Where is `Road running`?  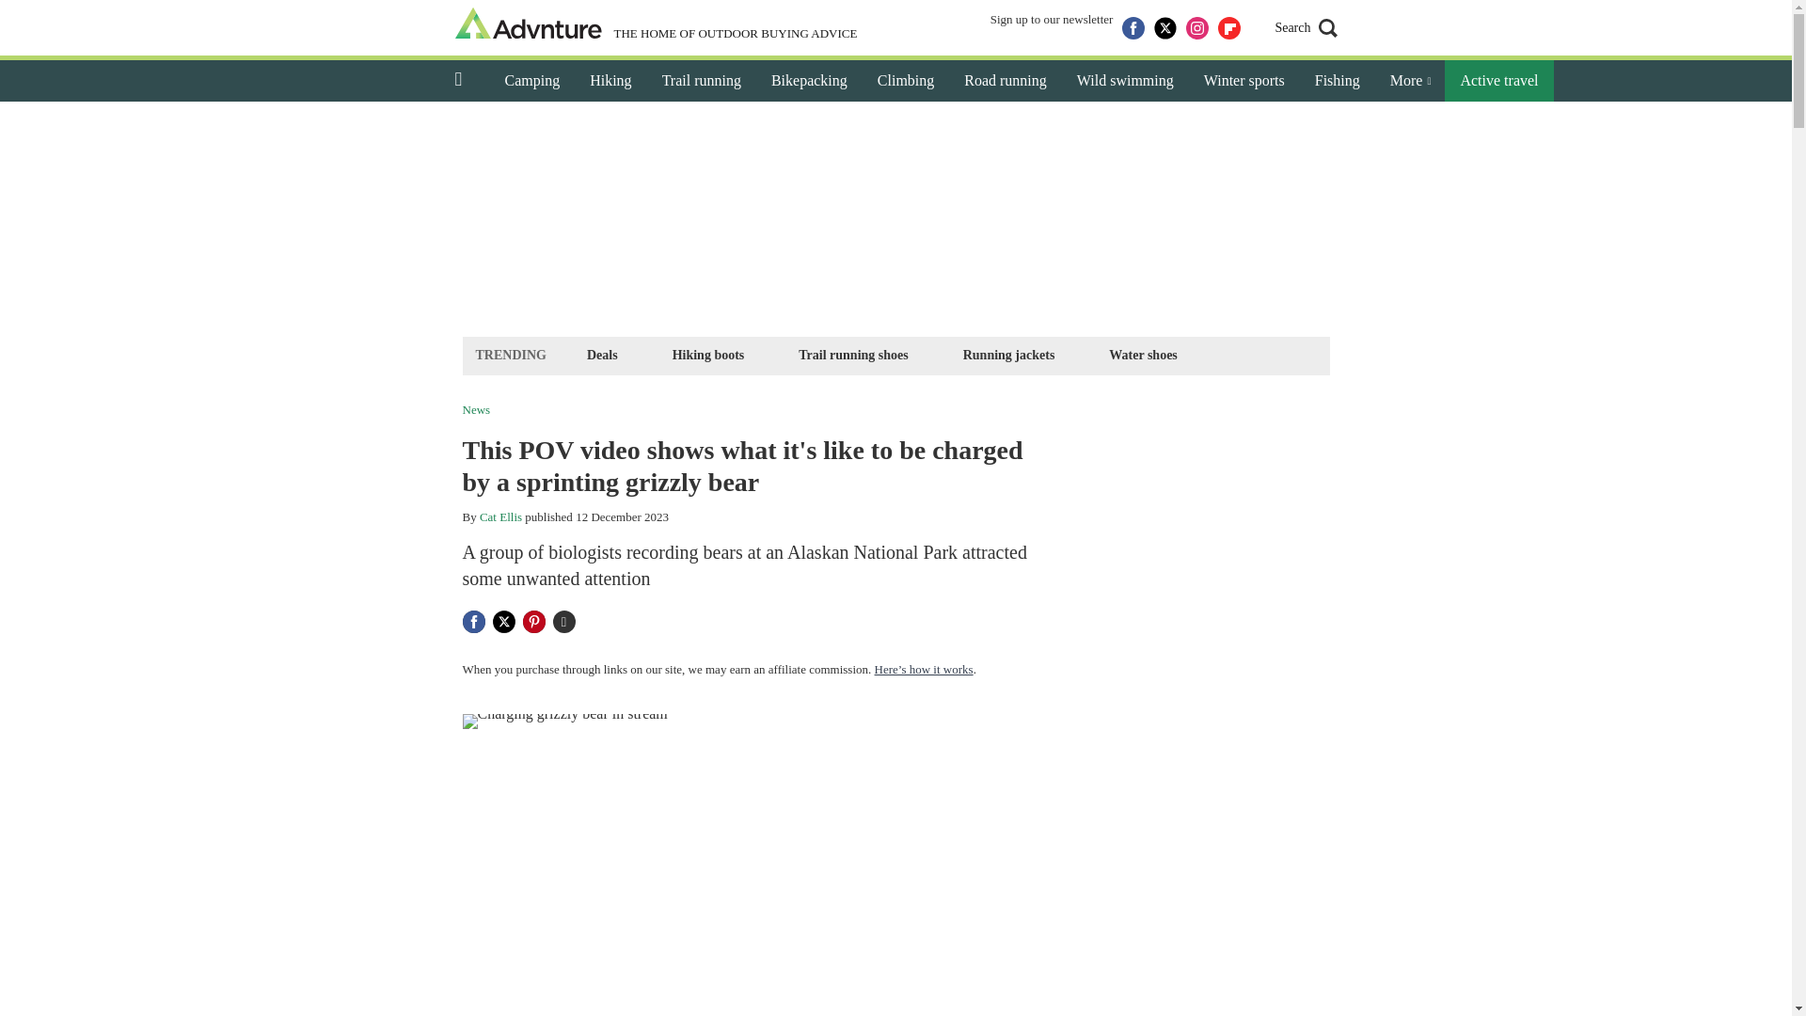
Road running is located at coordinates (1005, 81).